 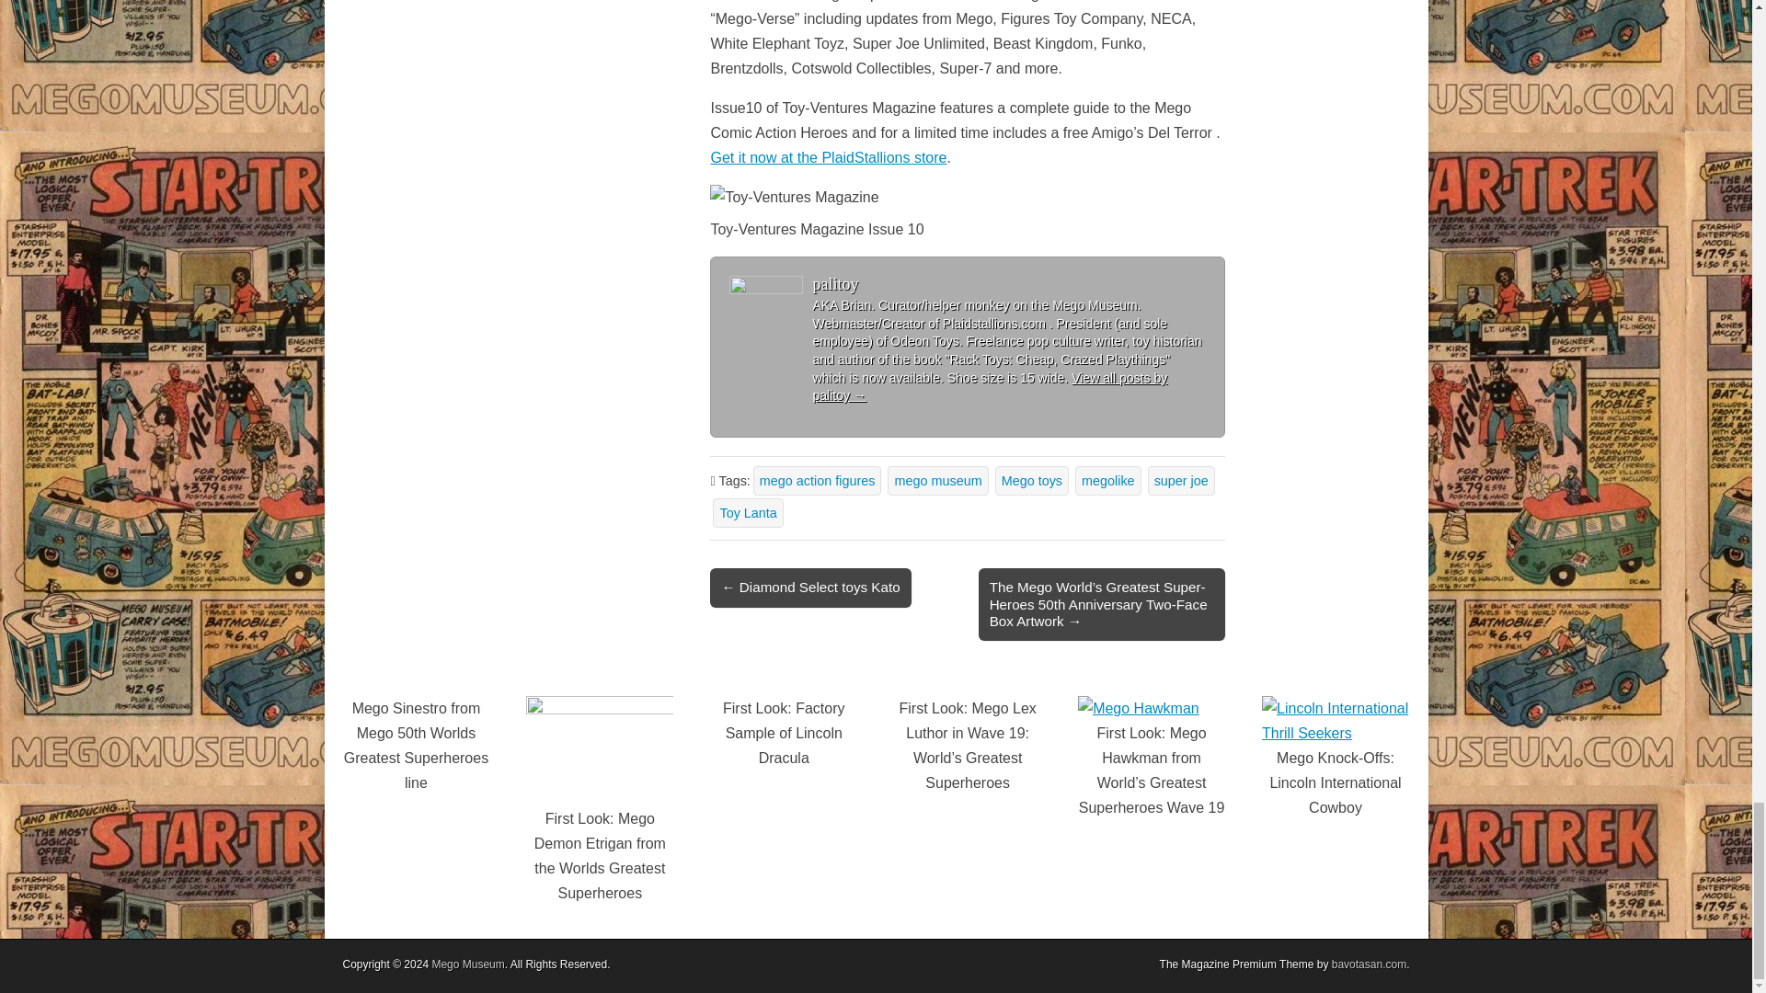 What do you see at coordinates (1032, 480) in the screenshot?
I see `Mego toys` at bounding box center [1032, 480].